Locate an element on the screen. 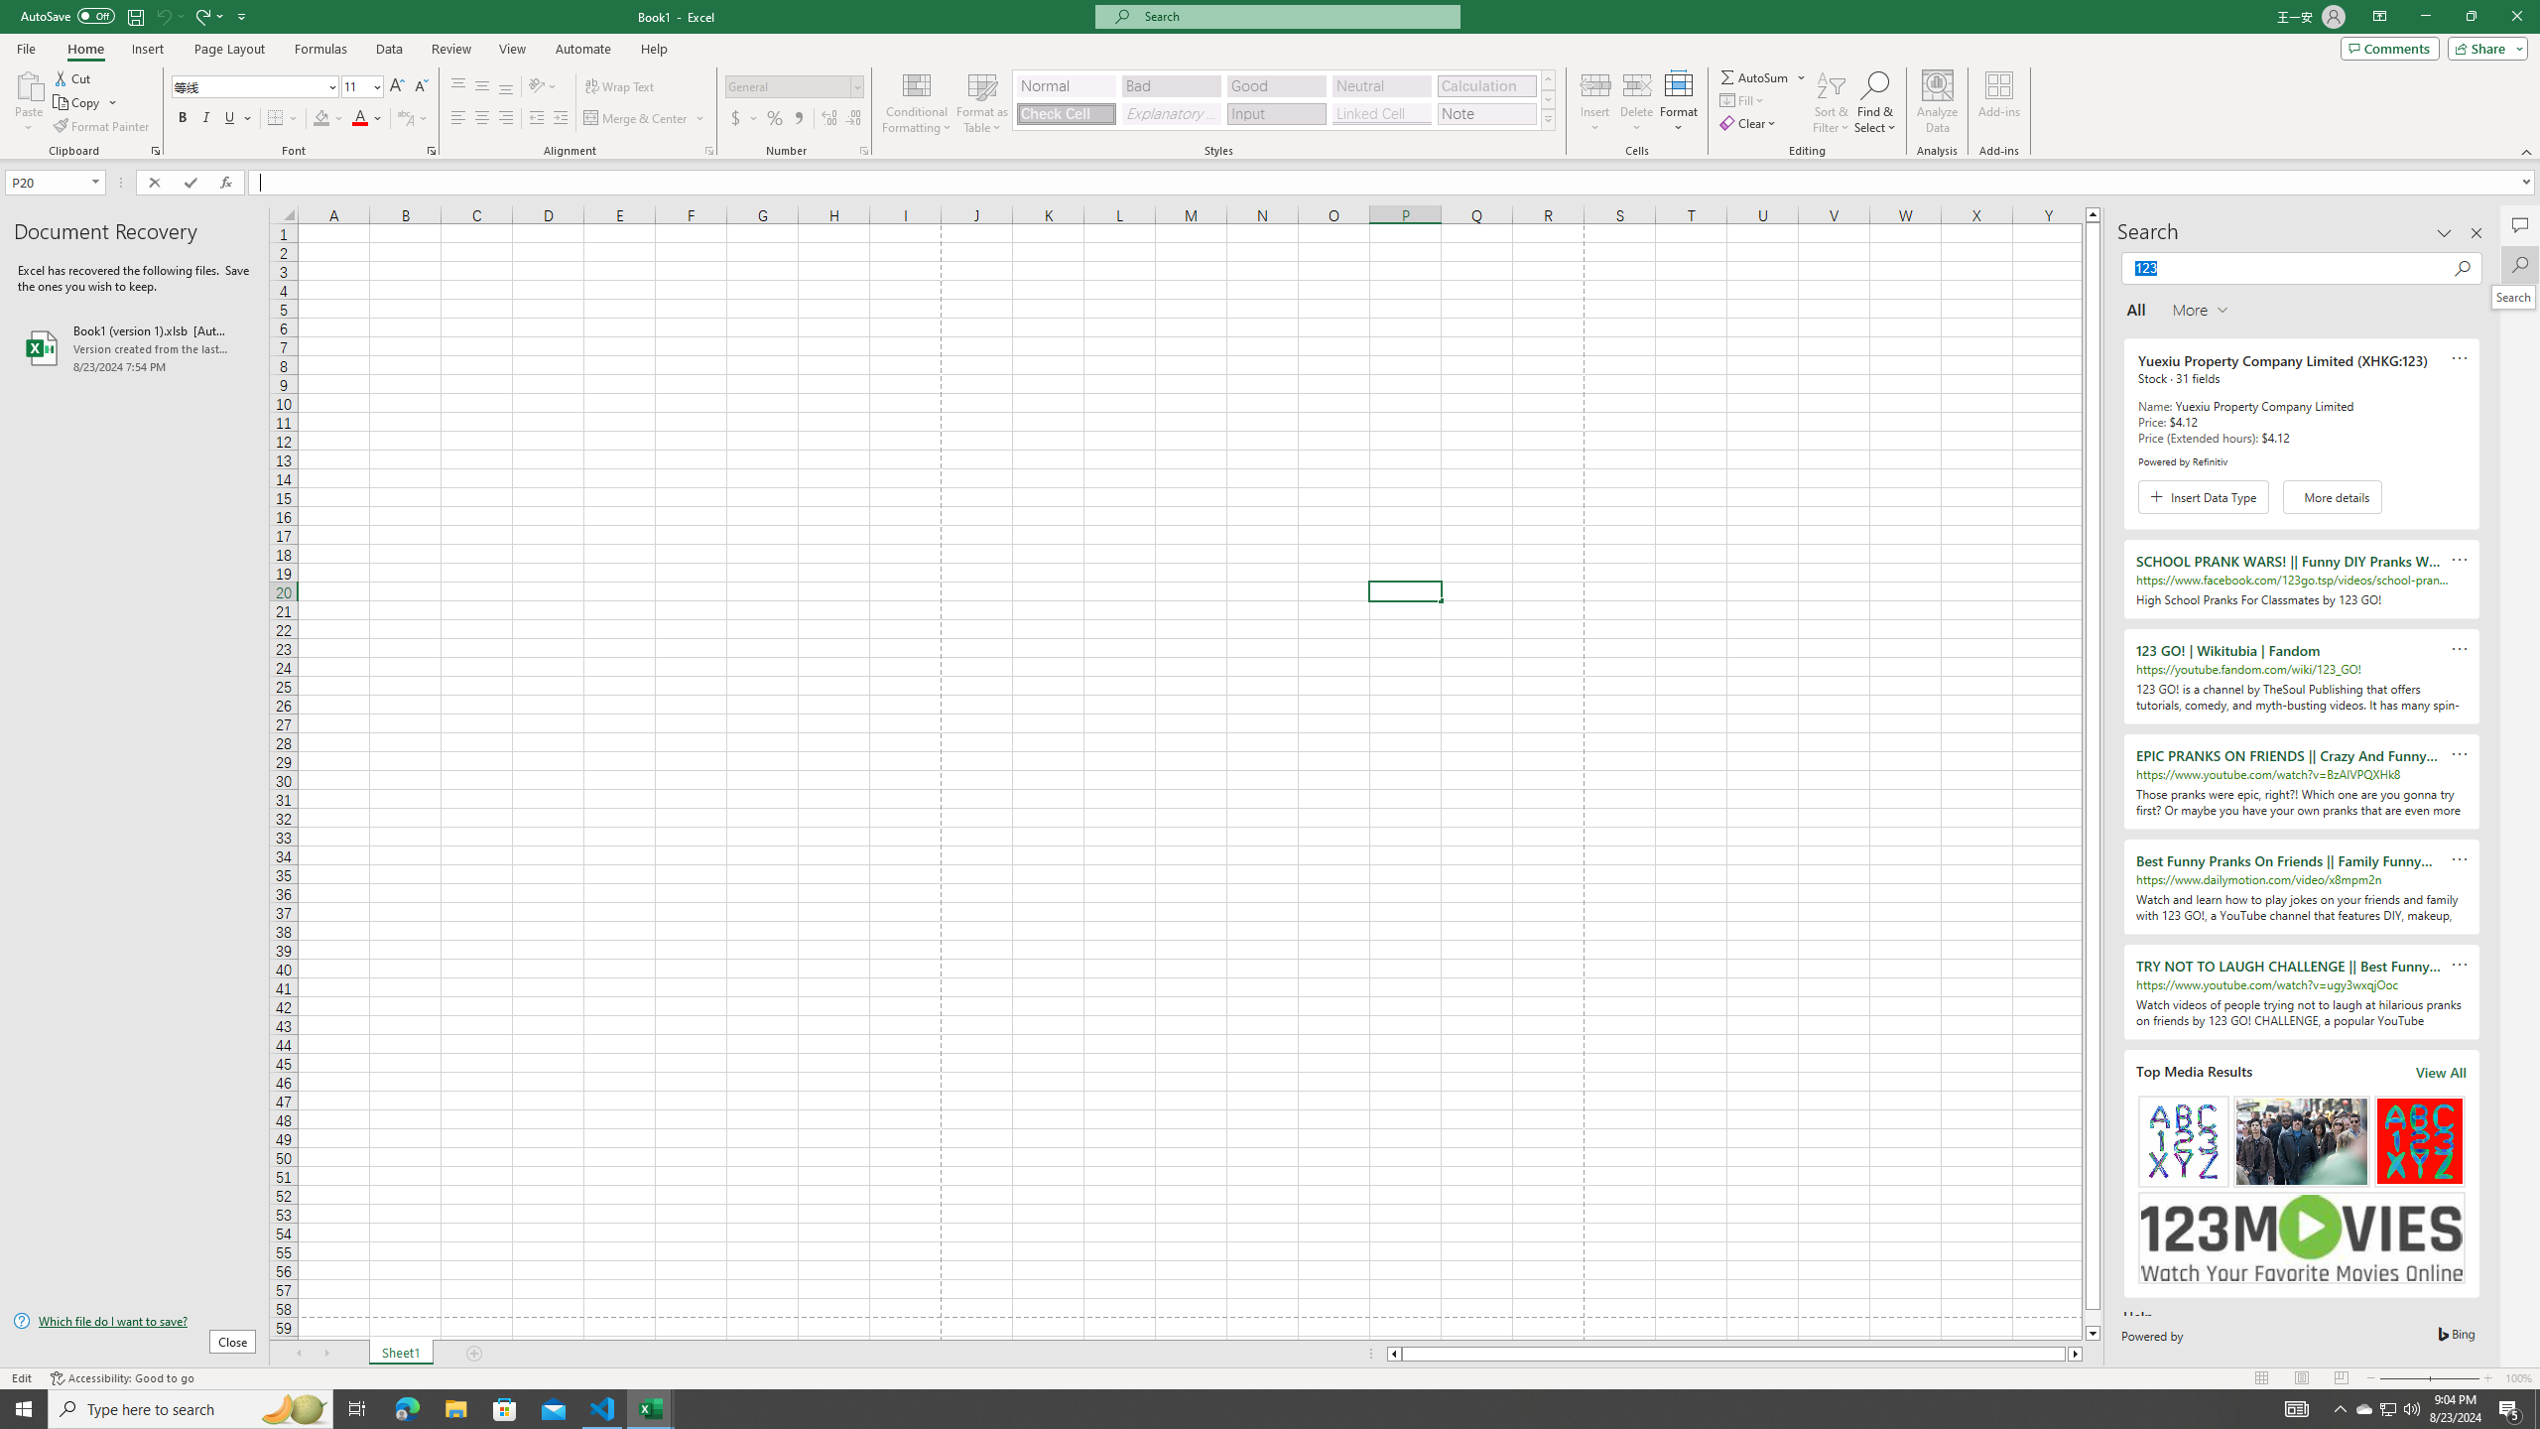 This screenshot has width=2540, height=1429. Copy is located at coordinates (78, 103).